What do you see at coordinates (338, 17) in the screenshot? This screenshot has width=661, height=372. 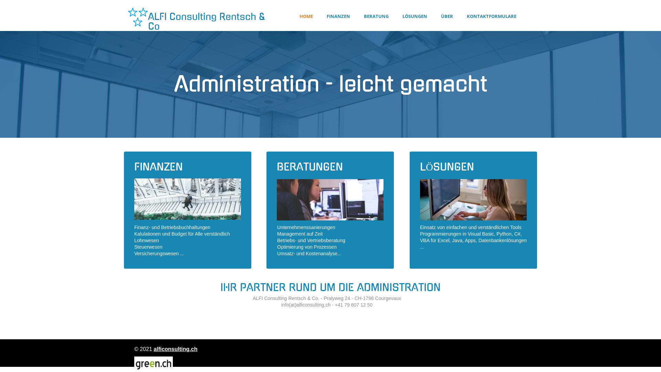 I see `FINANZEN` at bounding box center [338, 17].